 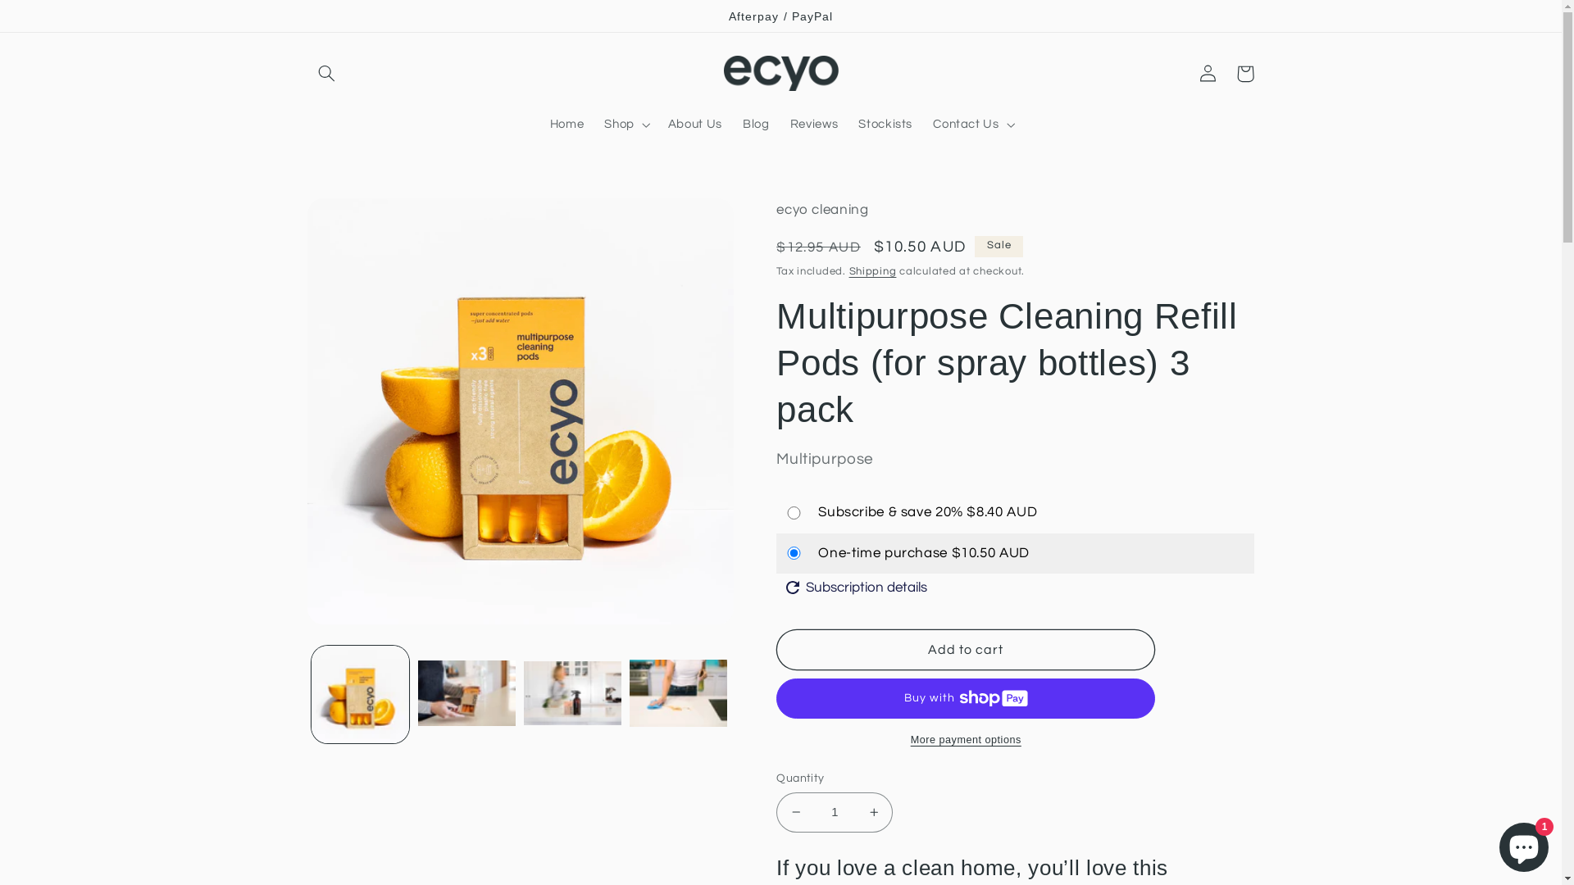 What do you see at coordinates (1524, 844) in the screenshot?
I see `Shopify online store chat` at bounding box center [1524, 844].